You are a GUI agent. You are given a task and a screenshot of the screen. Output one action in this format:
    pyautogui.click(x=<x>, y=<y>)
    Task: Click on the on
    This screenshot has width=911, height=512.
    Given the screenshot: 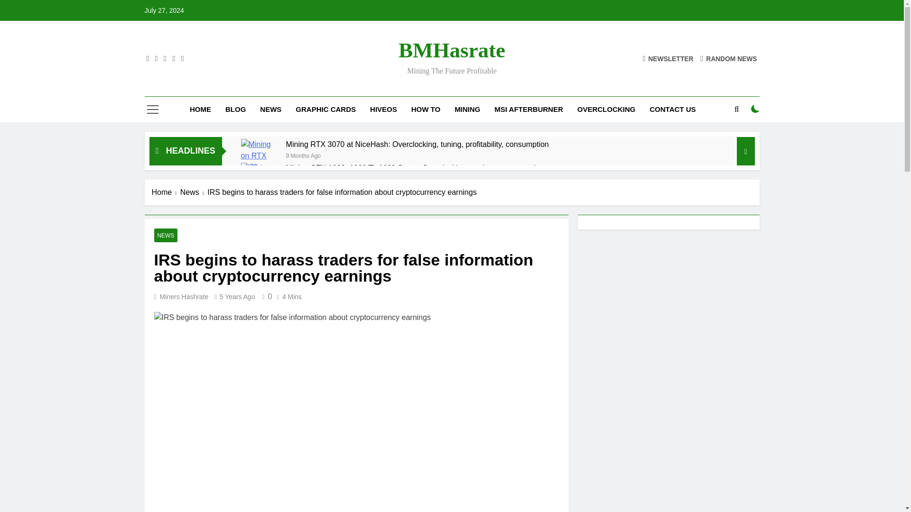 What is the action you would take?
    pyautogui.click(x=755, y=109)
    